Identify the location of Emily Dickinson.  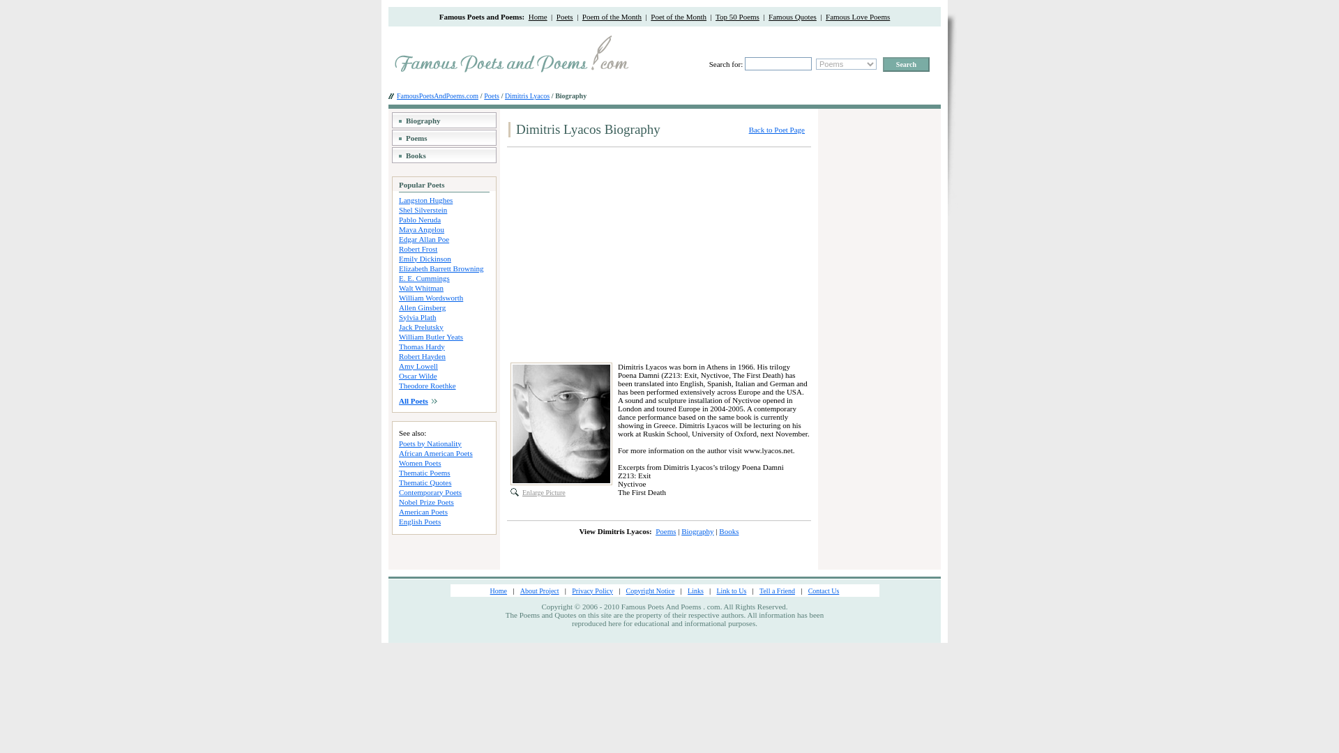
(425, 257).